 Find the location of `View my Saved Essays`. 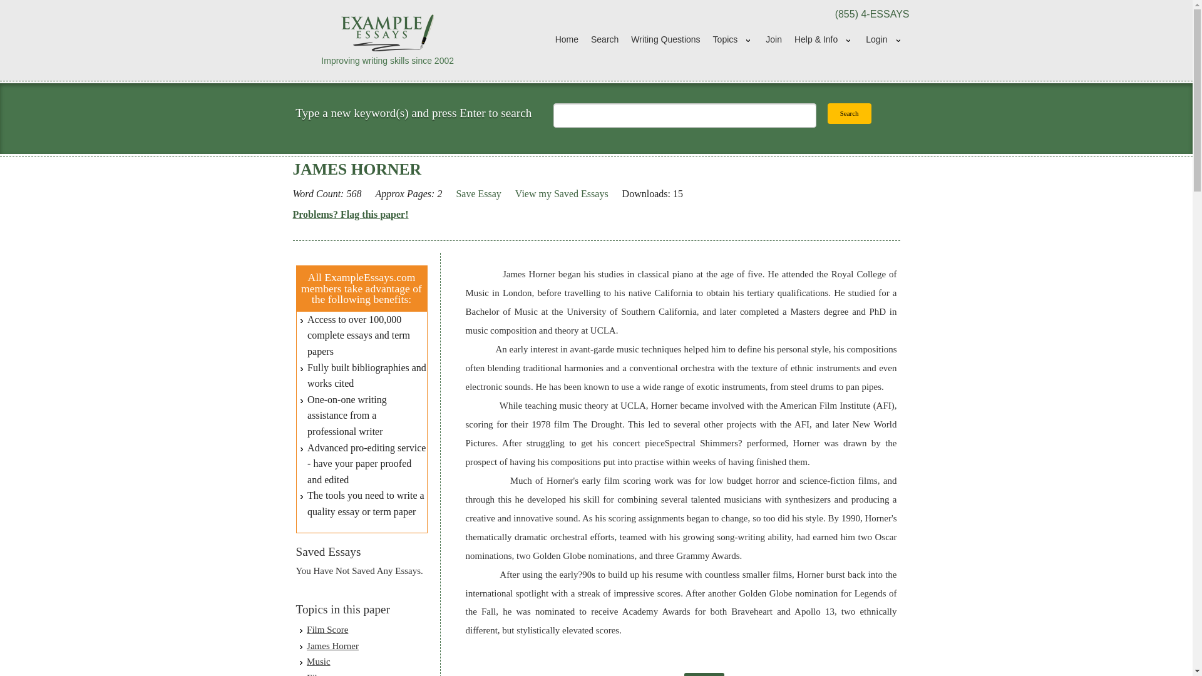

View my Saved Essays is located at coordinates (562, 194).